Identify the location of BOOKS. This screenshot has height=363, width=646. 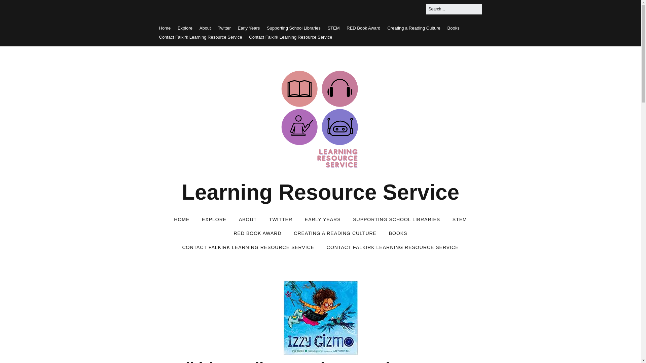
(398, 233).